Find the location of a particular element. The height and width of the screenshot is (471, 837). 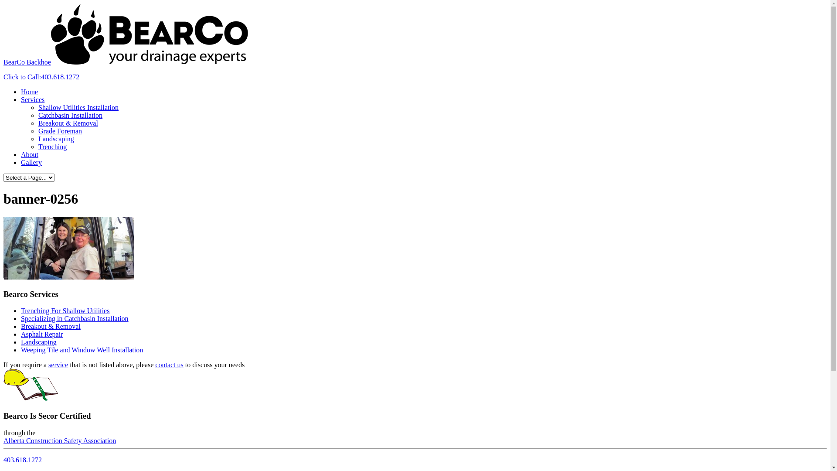

Trenching For Shallow Utilities is located at coordinates (65, 311).